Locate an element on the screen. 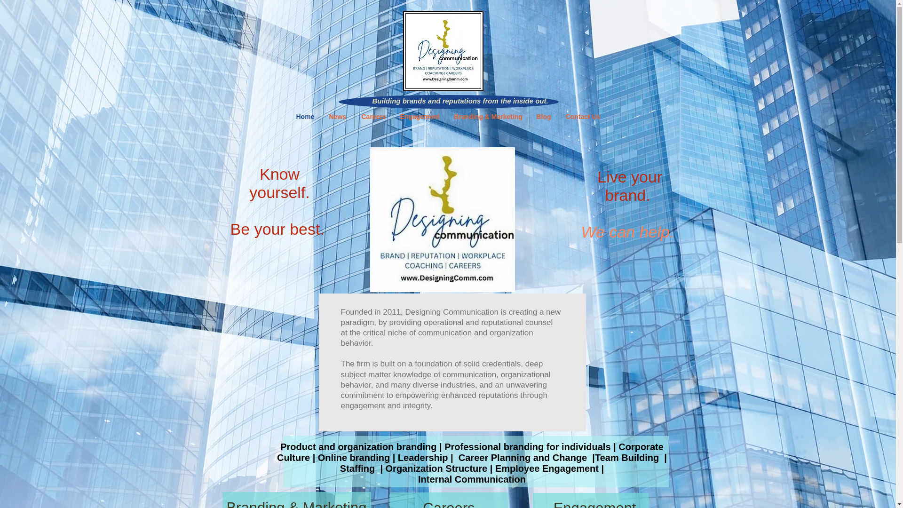 The height and width of the screenshot is (508, 903). Engagement is located at coordinates (590, 500).